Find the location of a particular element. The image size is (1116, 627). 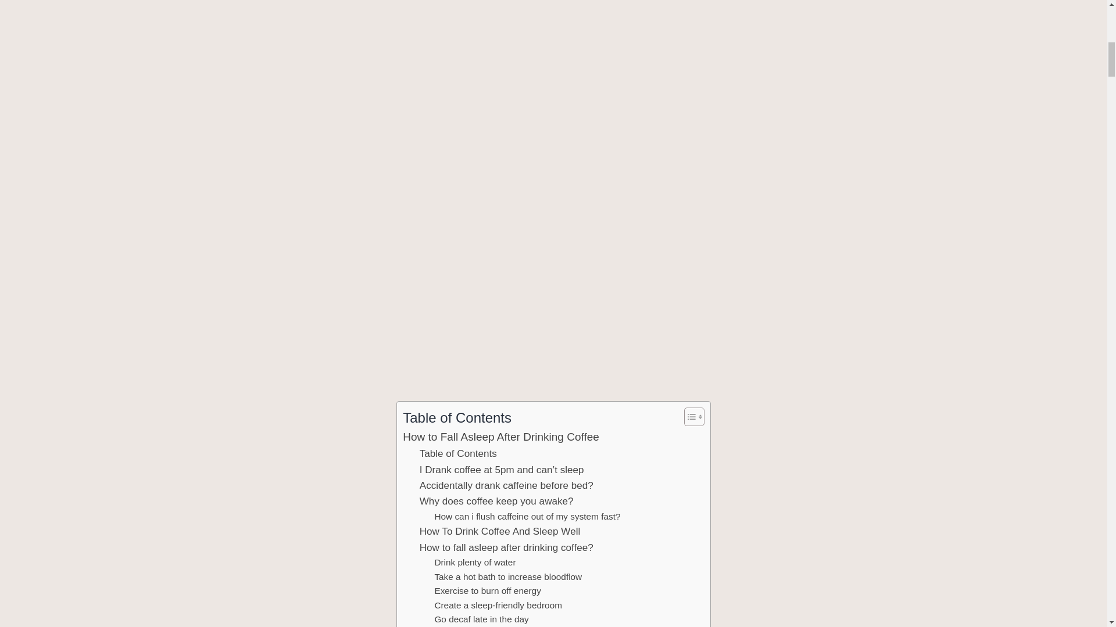

Drink plenty of water is located at coordinates (474, 562).